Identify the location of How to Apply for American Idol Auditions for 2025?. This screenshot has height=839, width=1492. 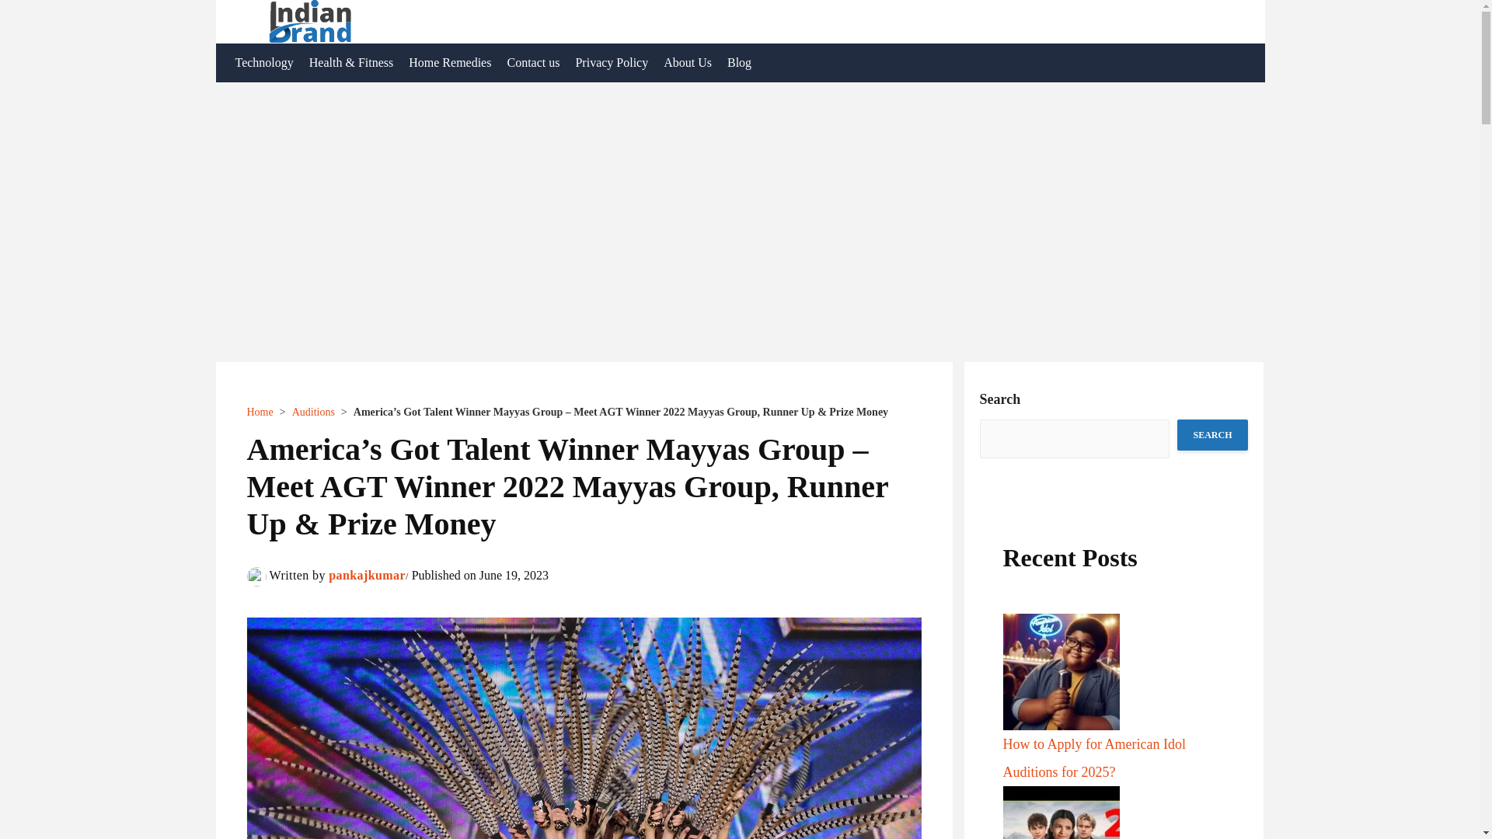
(1093, 758).